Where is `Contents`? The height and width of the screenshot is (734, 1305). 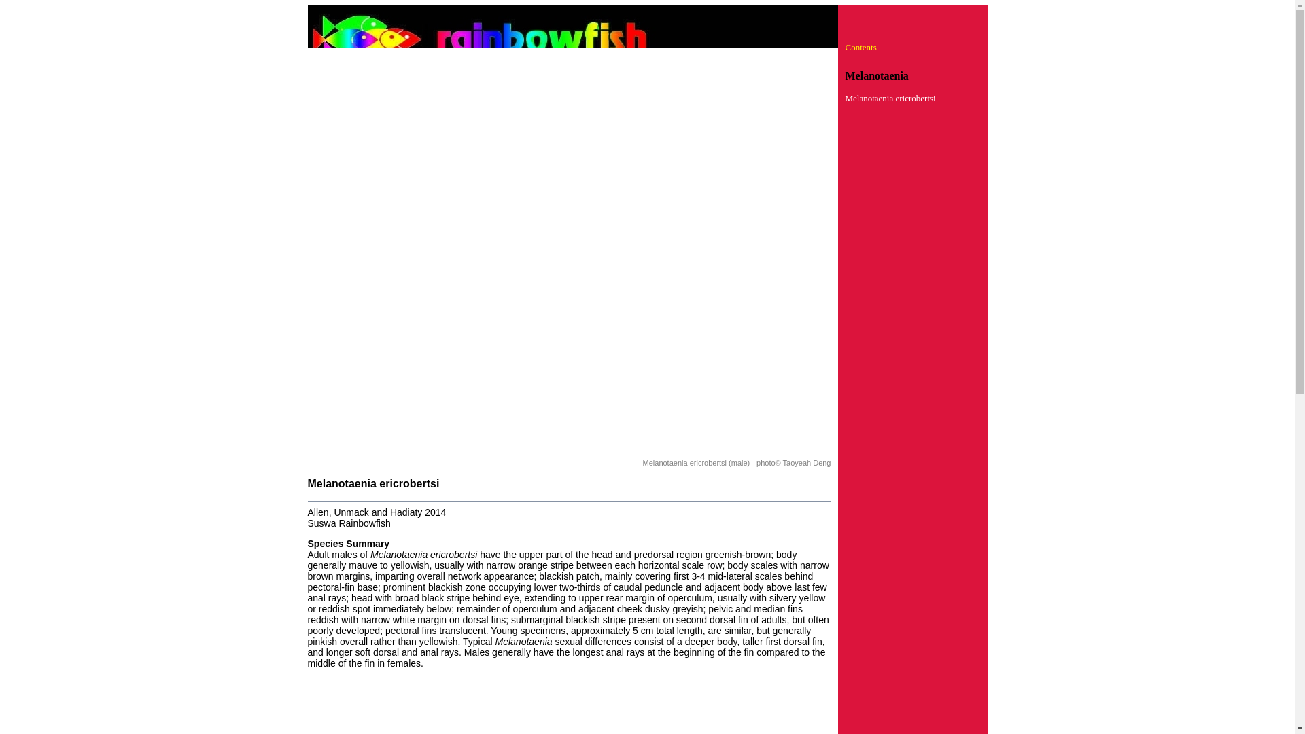
Contents is located at coordinates (861, 46).